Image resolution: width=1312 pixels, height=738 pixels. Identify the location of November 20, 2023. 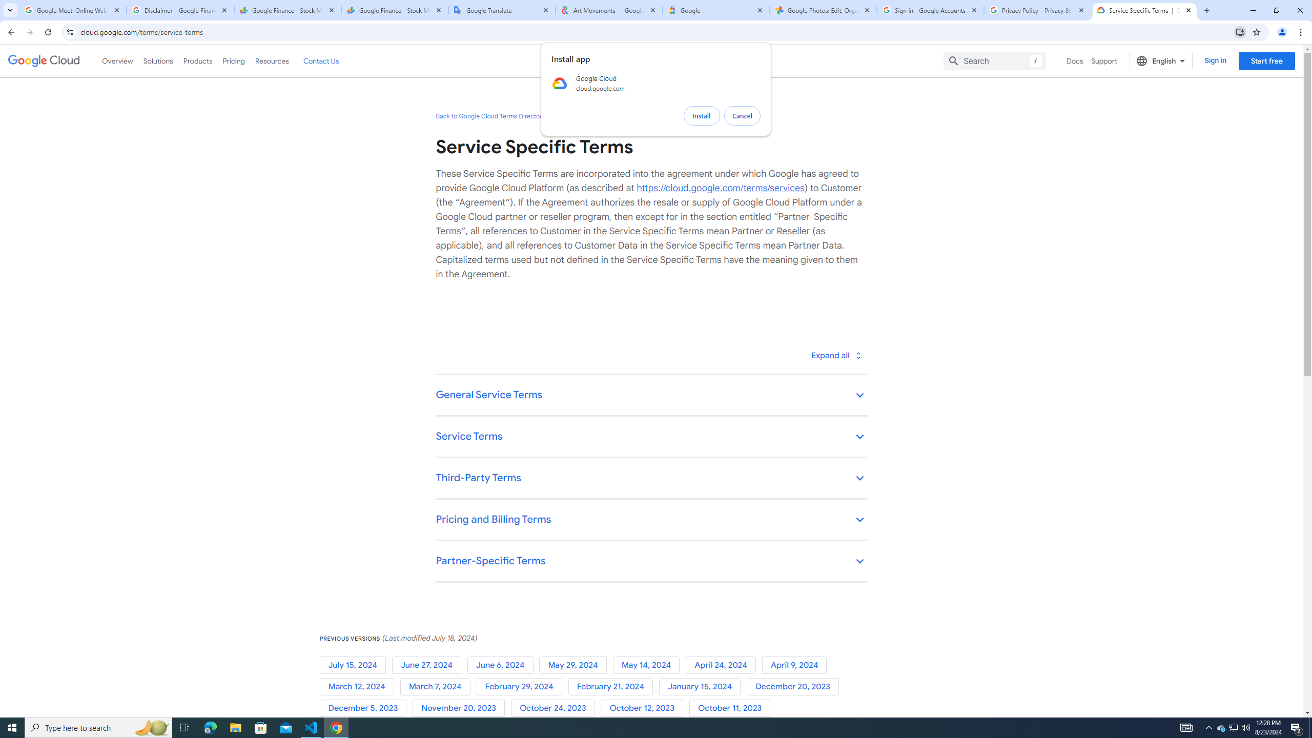
(461, 708).